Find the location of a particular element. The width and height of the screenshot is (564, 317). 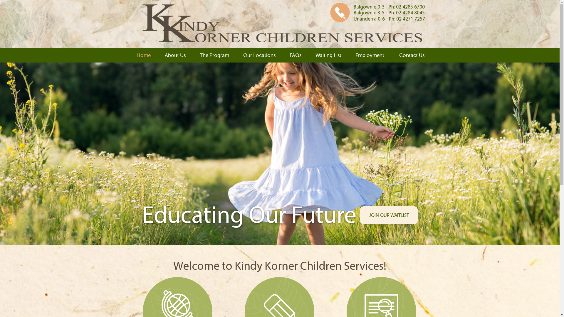

Home is located at coordinates (143, 55).